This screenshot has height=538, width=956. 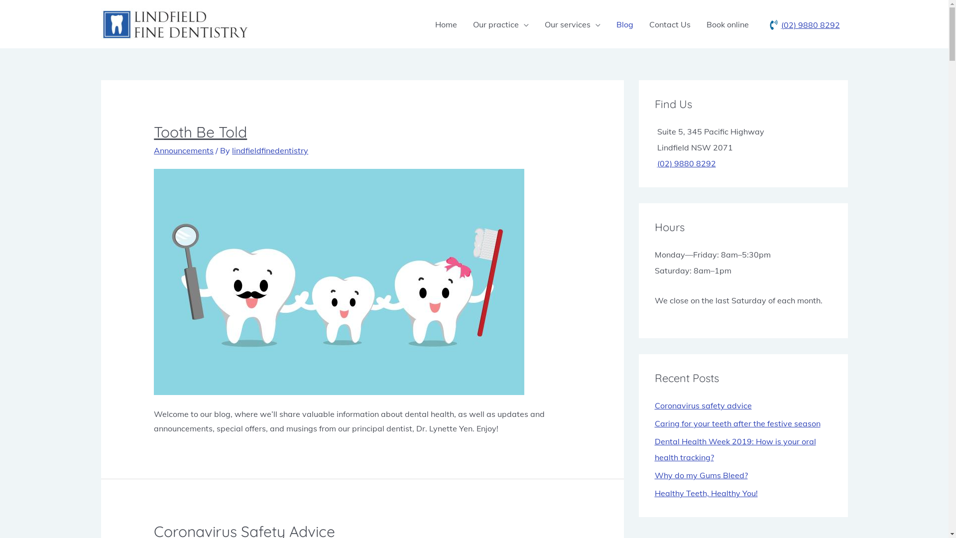 I want to click on Healthy Teeth, Healthy You!, so click(x=706, y=493).